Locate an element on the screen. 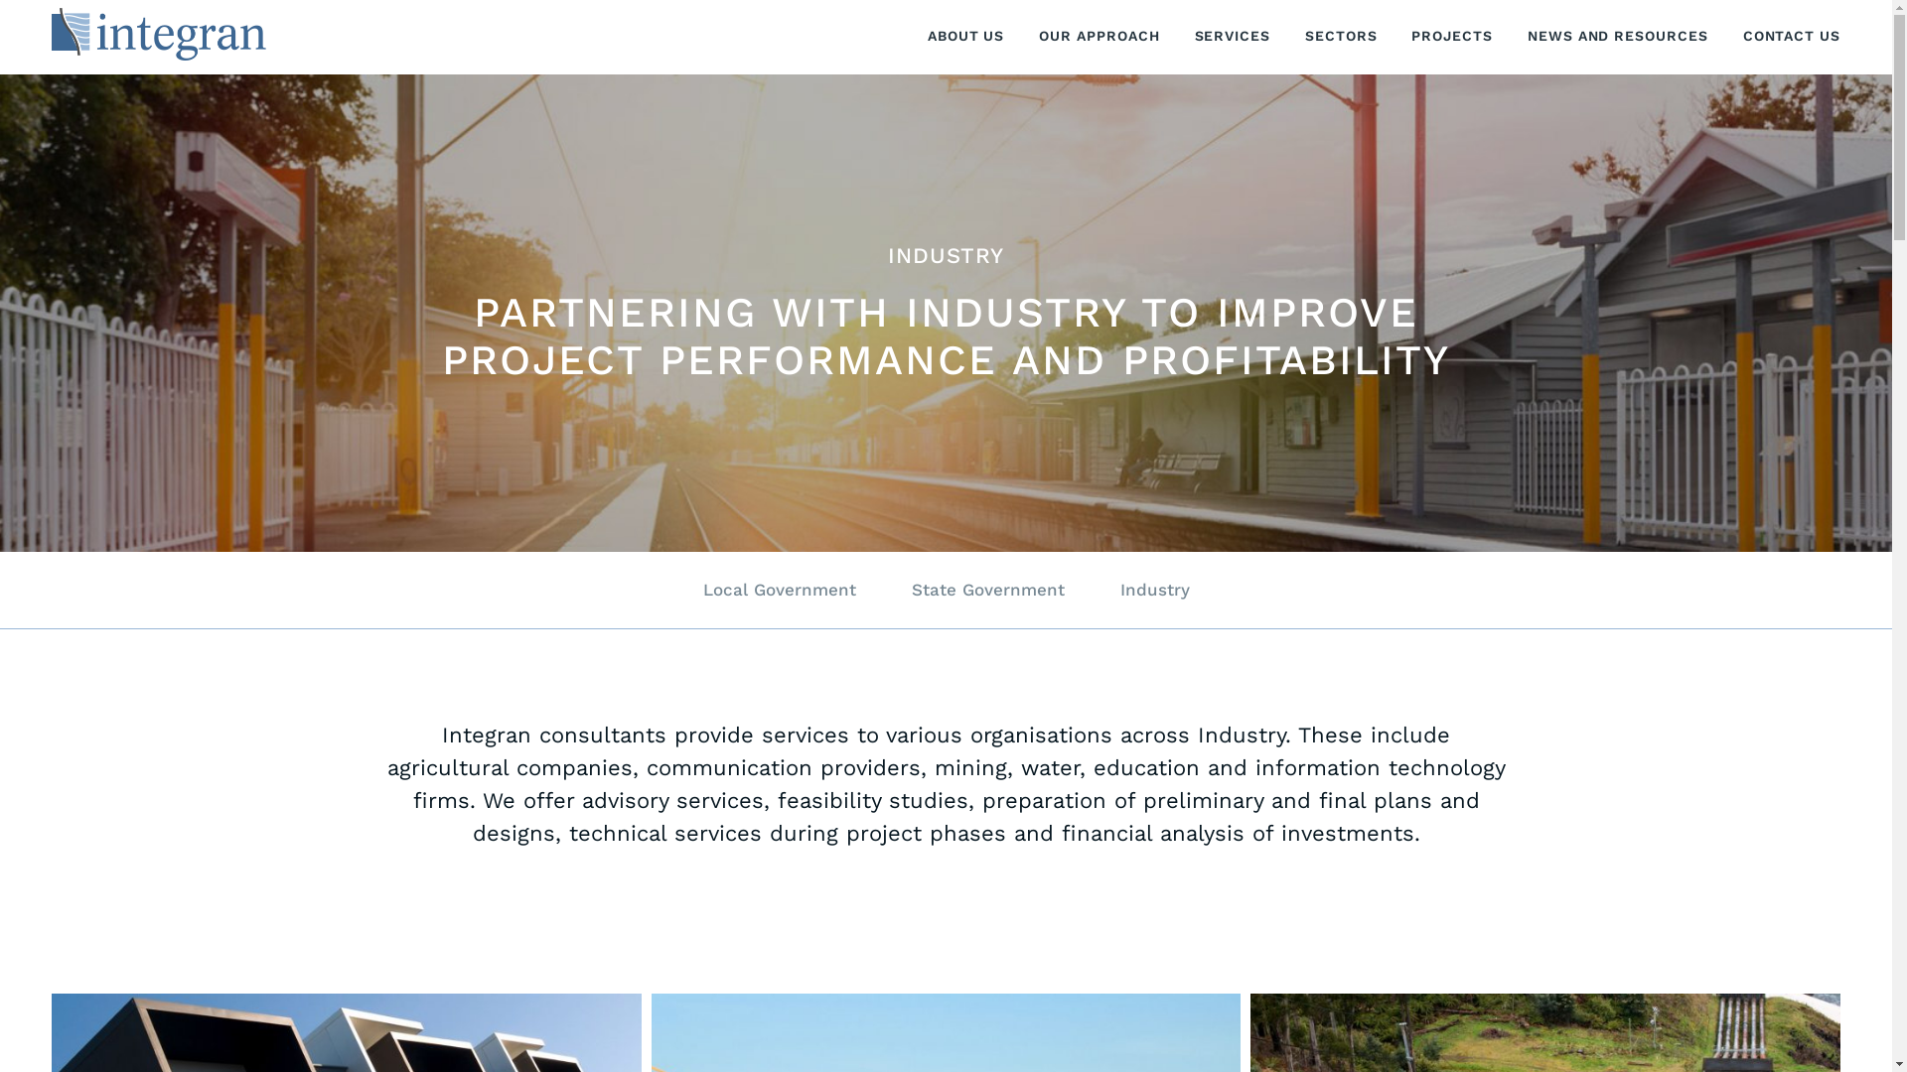  State Government is located at coordinates (988, 590).